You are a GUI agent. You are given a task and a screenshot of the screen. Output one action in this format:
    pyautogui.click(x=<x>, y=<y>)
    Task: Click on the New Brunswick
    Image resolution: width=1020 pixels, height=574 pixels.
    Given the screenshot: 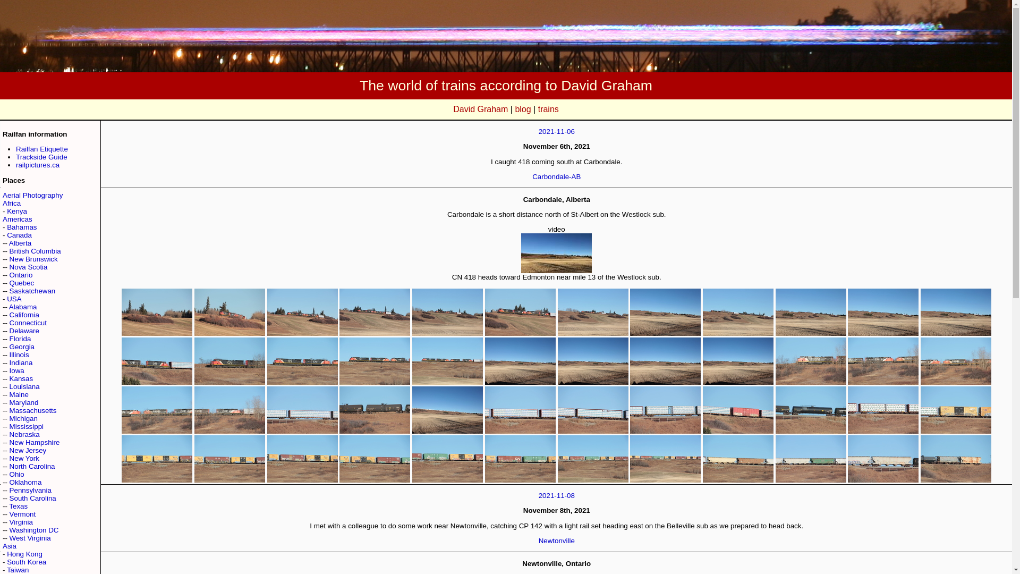 What is the action you would take?
    pyautogui.click(x=33, y=258)
    